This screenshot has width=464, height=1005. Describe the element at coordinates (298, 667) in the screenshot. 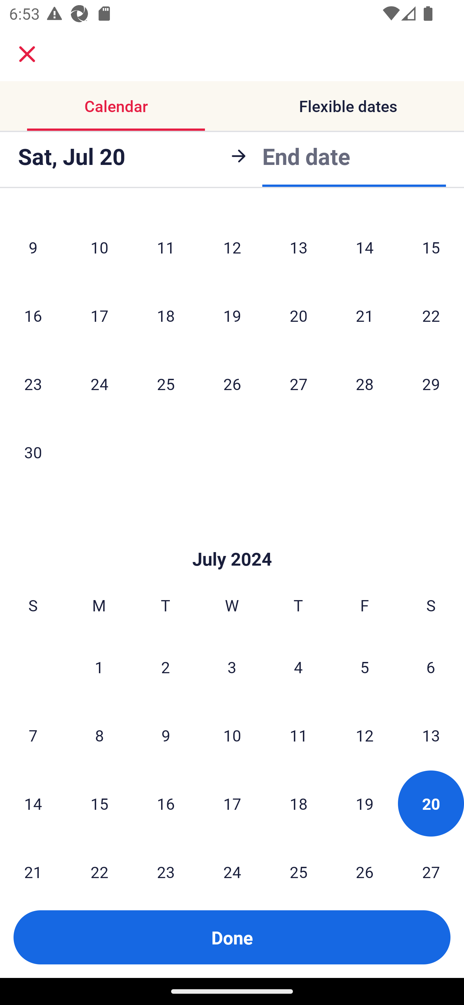

I see `4 Thursday, July 4, 2024` at that location.